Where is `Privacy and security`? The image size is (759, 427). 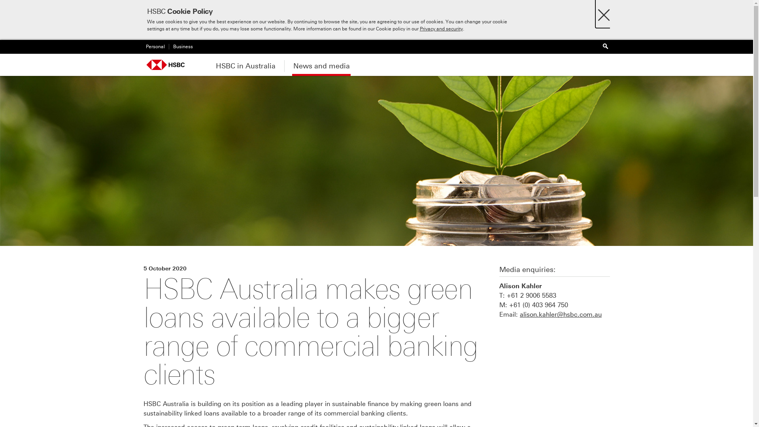 Privacy and security is located at coordinates (441, 29).